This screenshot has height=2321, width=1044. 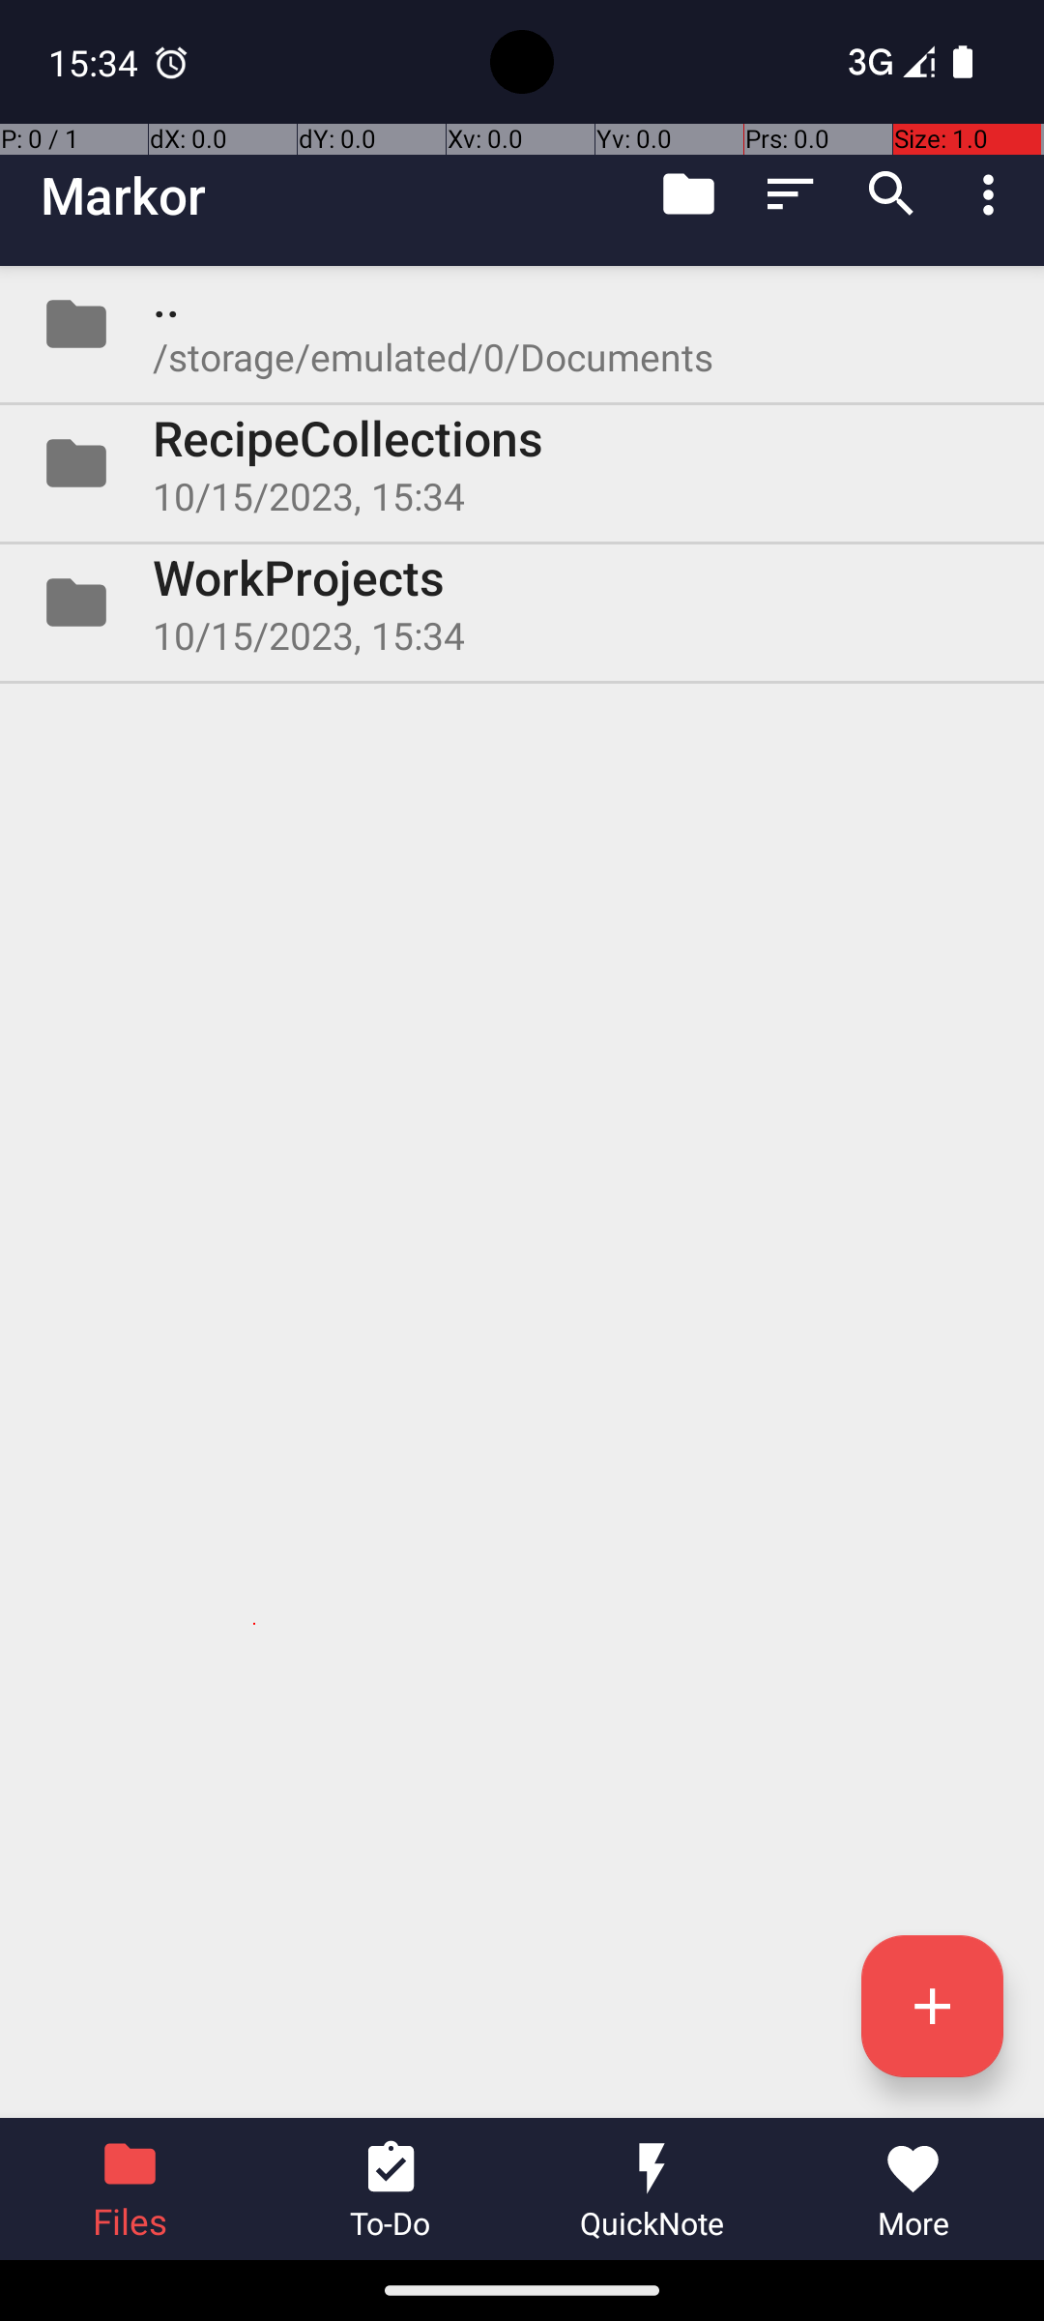 What do you see at coordinates (522, 602) in the screenshot?
I see `Folder WorkProjects ` at bounding box center [522, 602].